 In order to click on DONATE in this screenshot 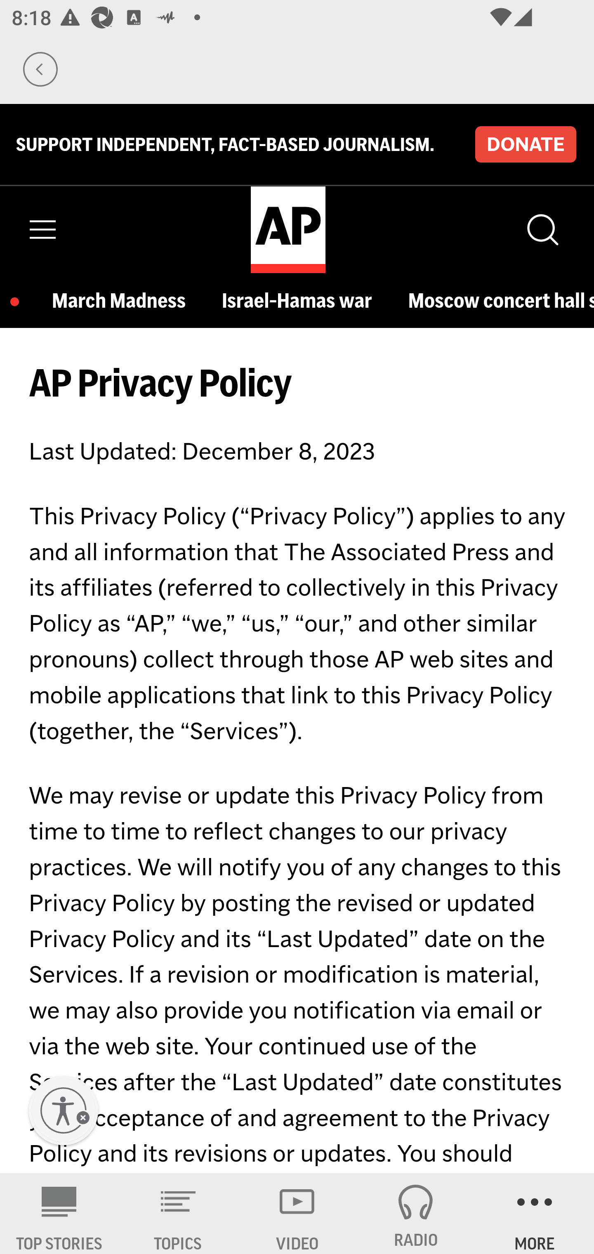, I will do `click(525, 144)`.